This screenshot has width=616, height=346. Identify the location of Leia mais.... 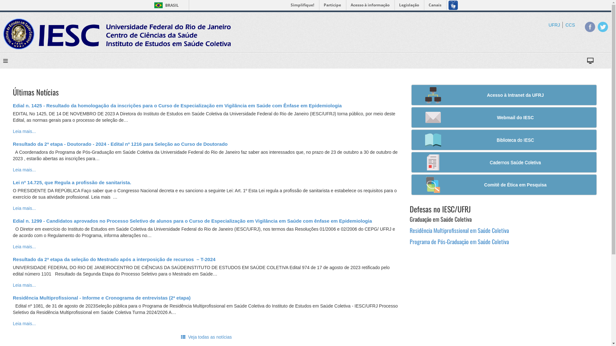
(24, 170).